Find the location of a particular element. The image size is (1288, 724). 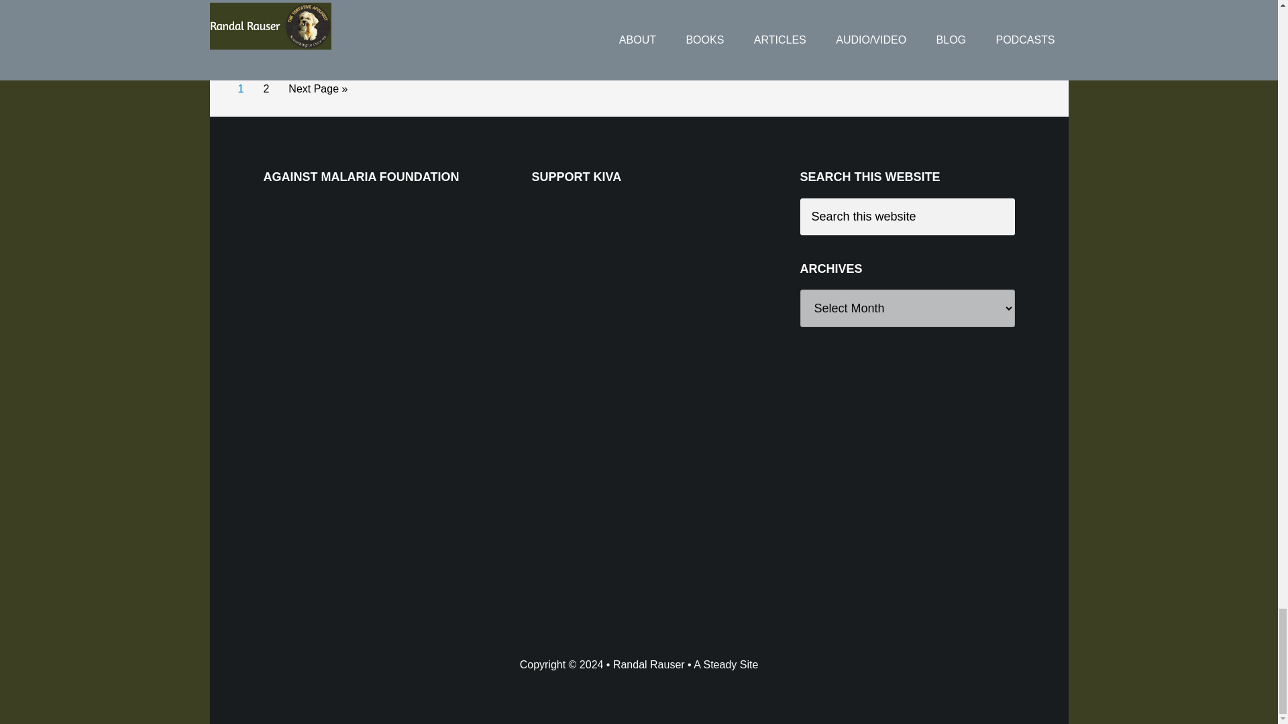

Support Kiva is located at coordinates (632, 299).